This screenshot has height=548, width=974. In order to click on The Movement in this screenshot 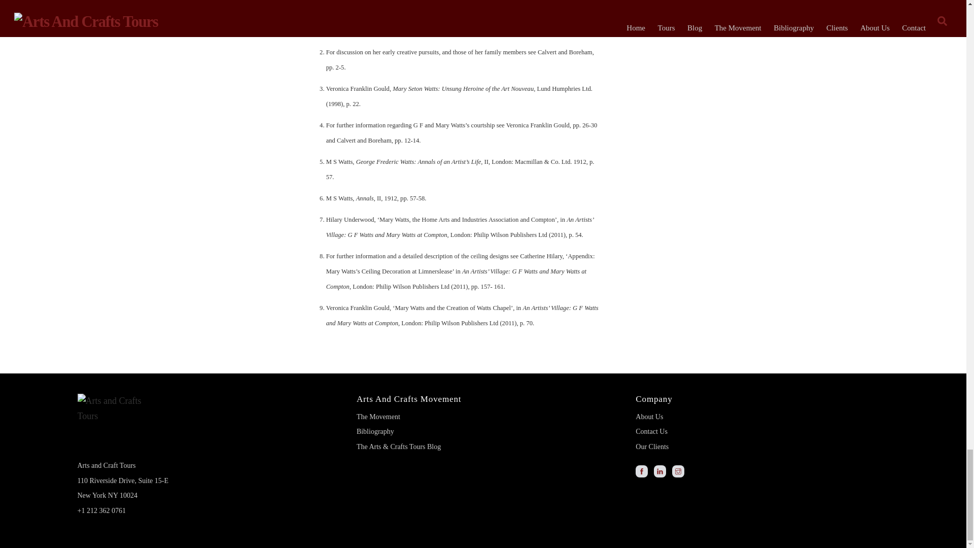, I will do `click(378, 417)`.